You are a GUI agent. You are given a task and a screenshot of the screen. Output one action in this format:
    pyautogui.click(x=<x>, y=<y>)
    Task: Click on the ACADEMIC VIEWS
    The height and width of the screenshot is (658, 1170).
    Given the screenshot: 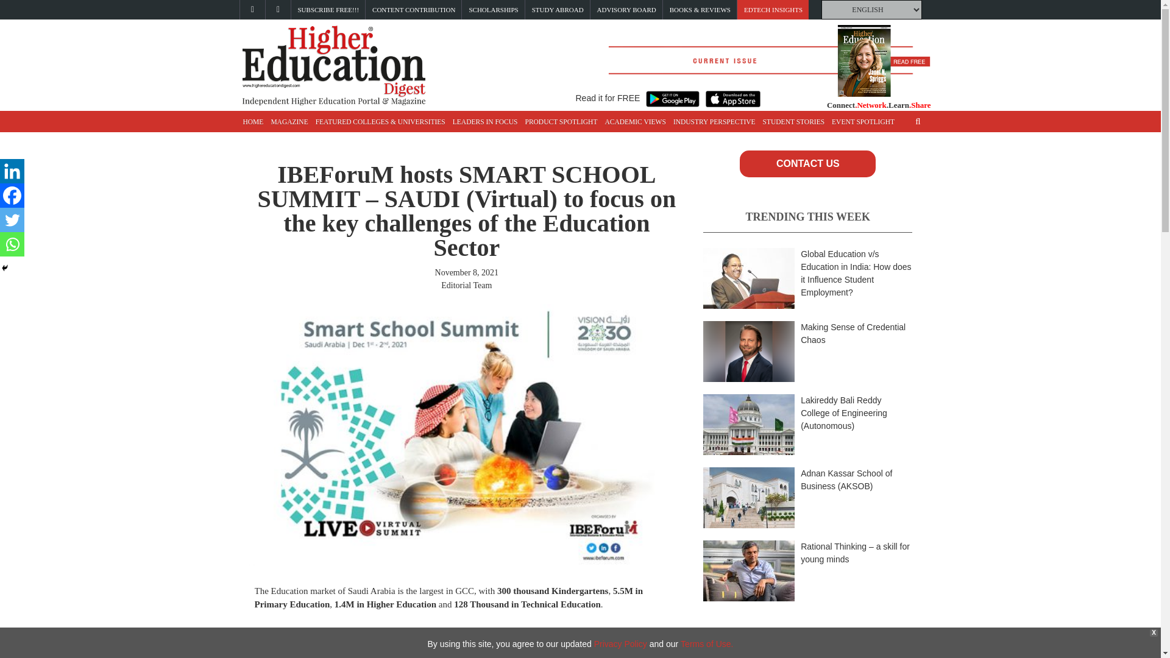 What is the action you would take?
    pyautogui.click(x=635, y=122)
    